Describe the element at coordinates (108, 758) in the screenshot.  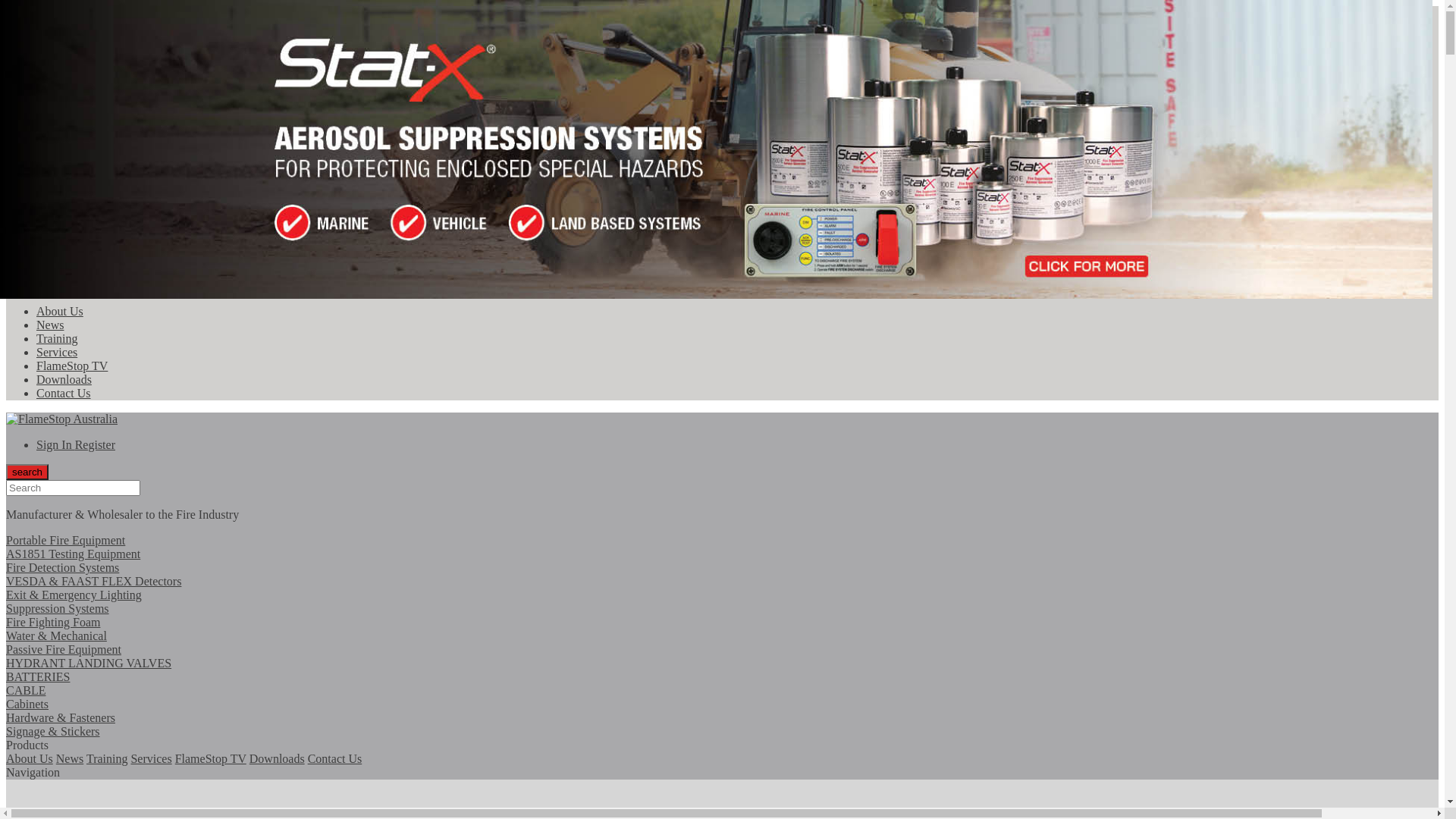
I see `Training` at that location.